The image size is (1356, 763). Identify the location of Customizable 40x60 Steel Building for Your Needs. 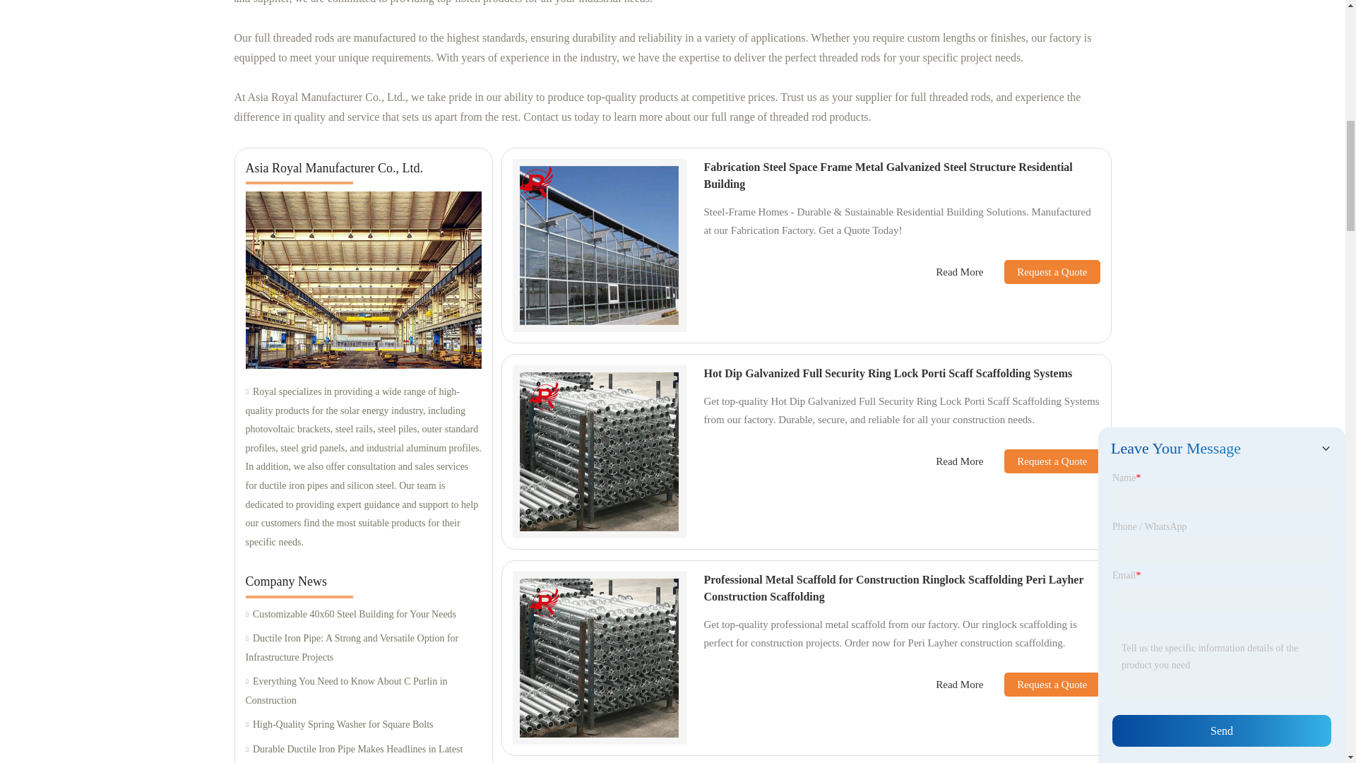
(363, 615).